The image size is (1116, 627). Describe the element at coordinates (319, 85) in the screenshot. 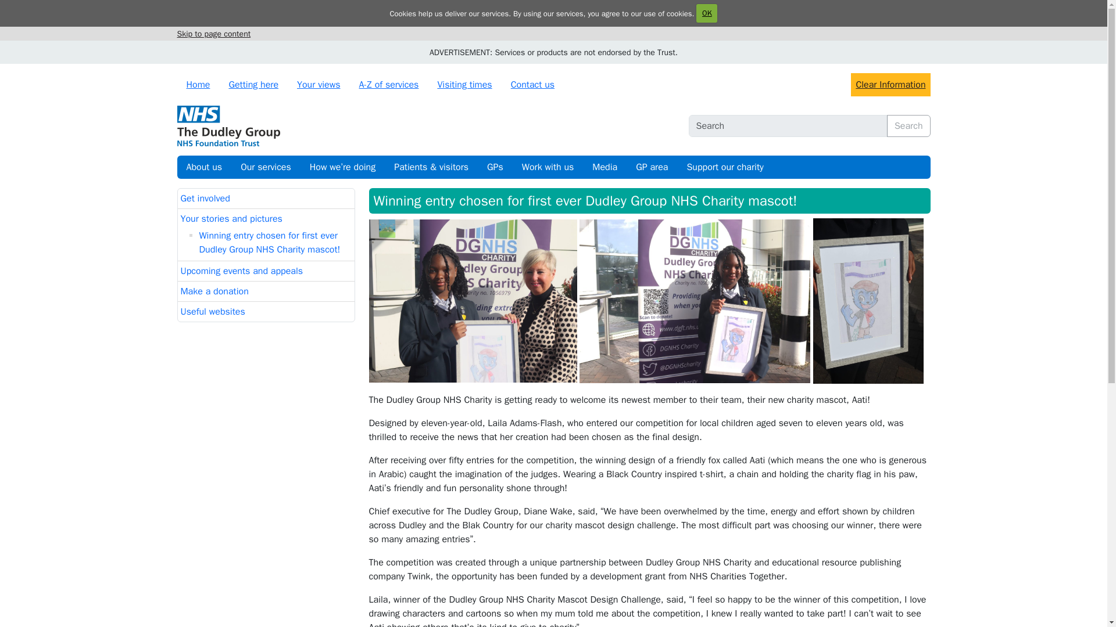

I see `Your views` at that location.